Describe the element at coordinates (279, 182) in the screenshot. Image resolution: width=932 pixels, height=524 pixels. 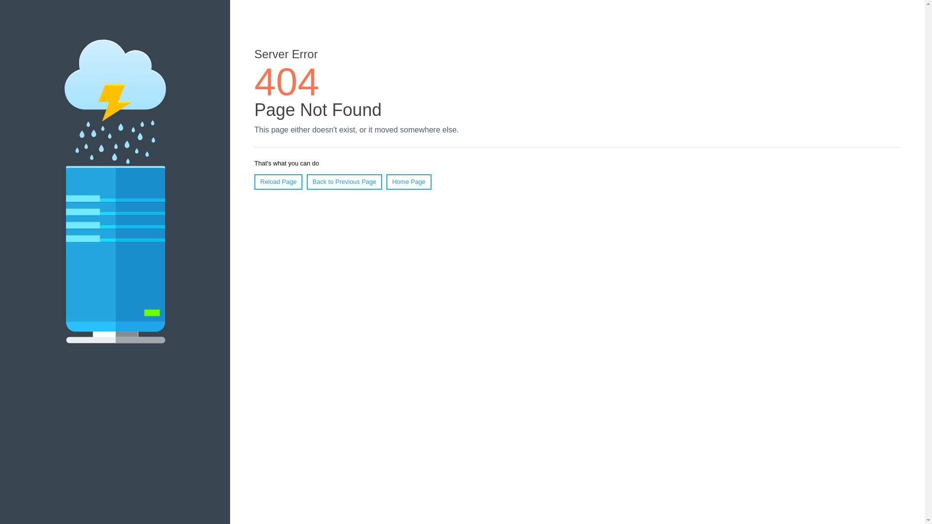
I see `Reload Page` at that location.